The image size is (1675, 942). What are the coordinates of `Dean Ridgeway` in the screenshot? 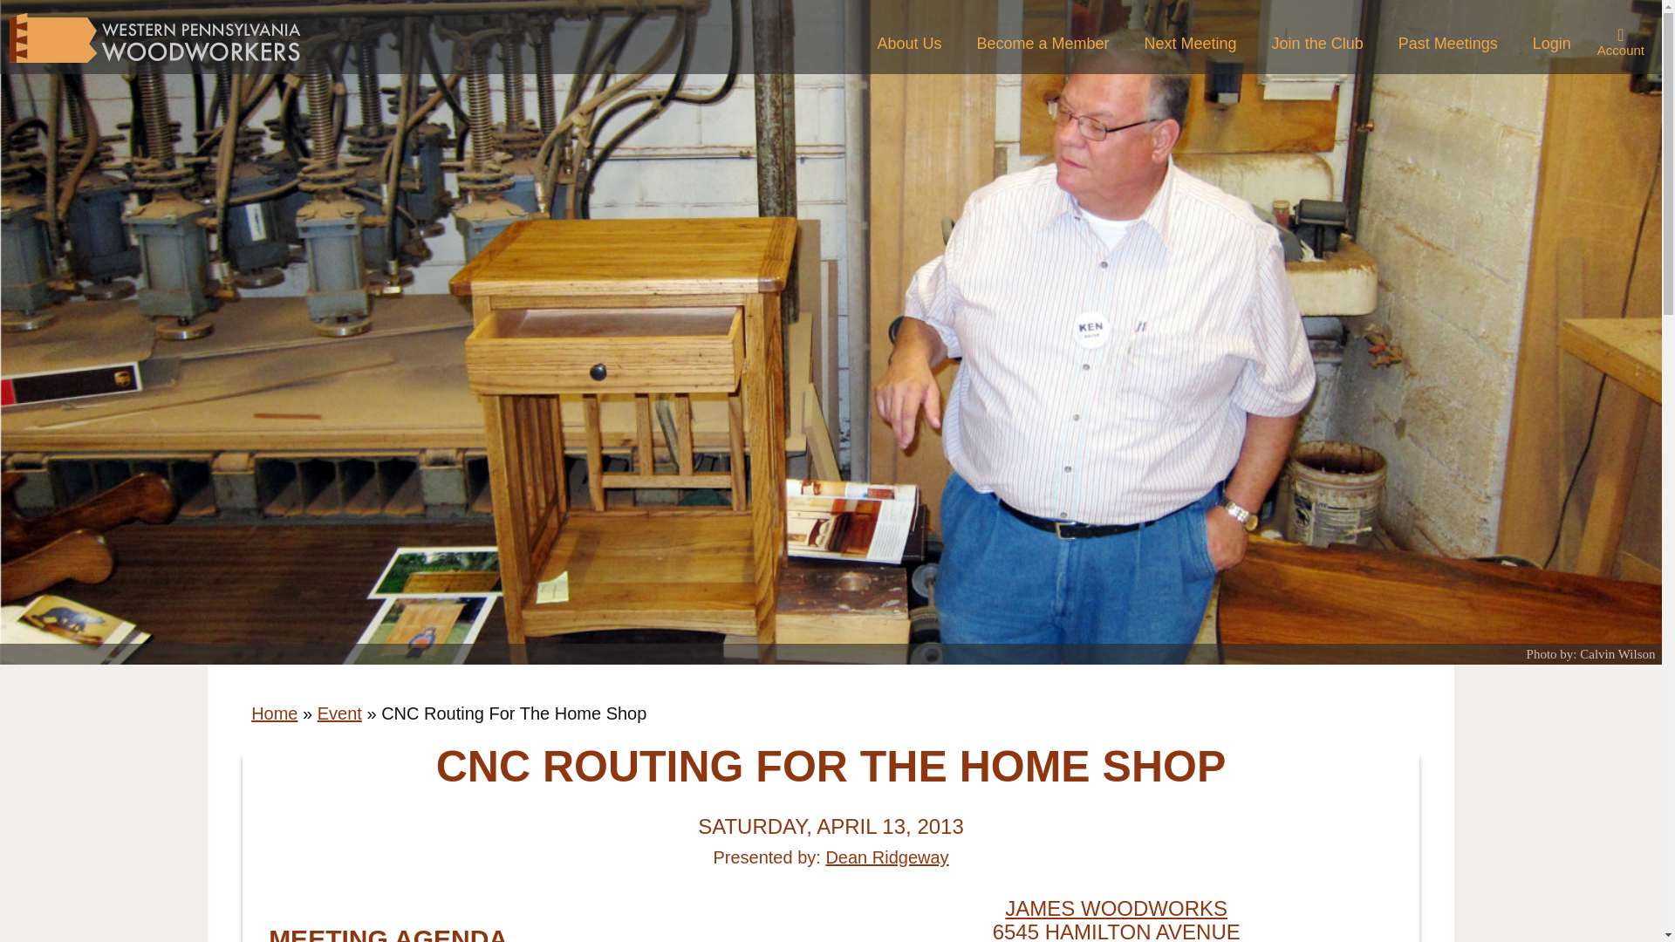 It's located at (886, 857).